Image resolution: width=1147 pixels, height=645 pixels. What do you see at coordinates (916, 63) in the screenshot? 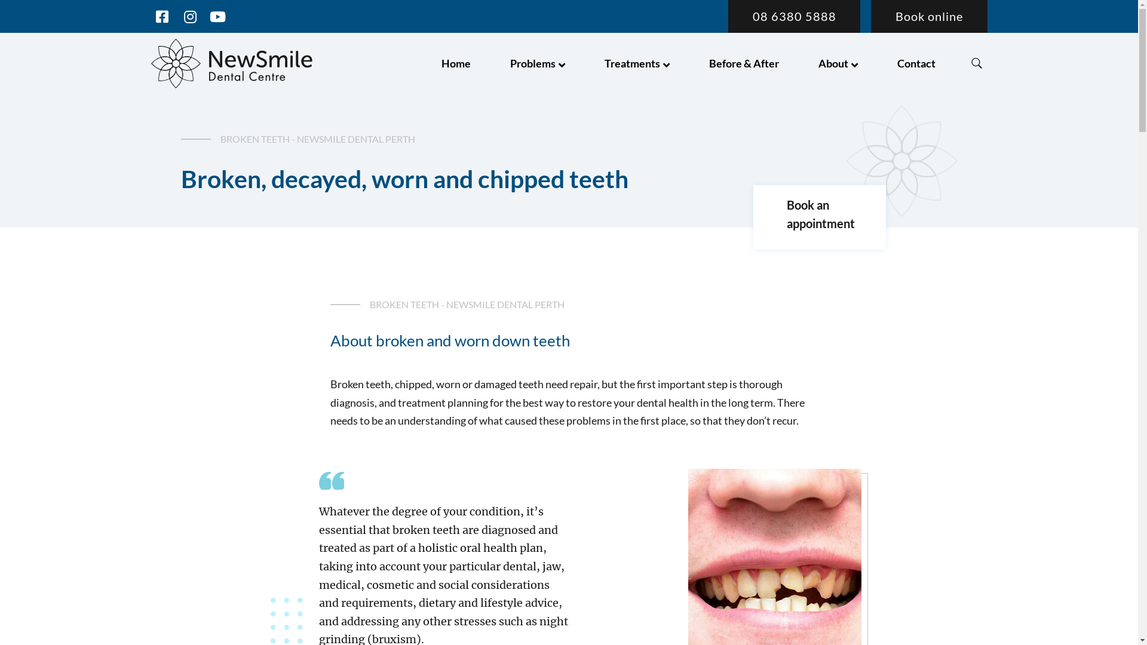
I see `Contact` at bounding box center [916, 63].